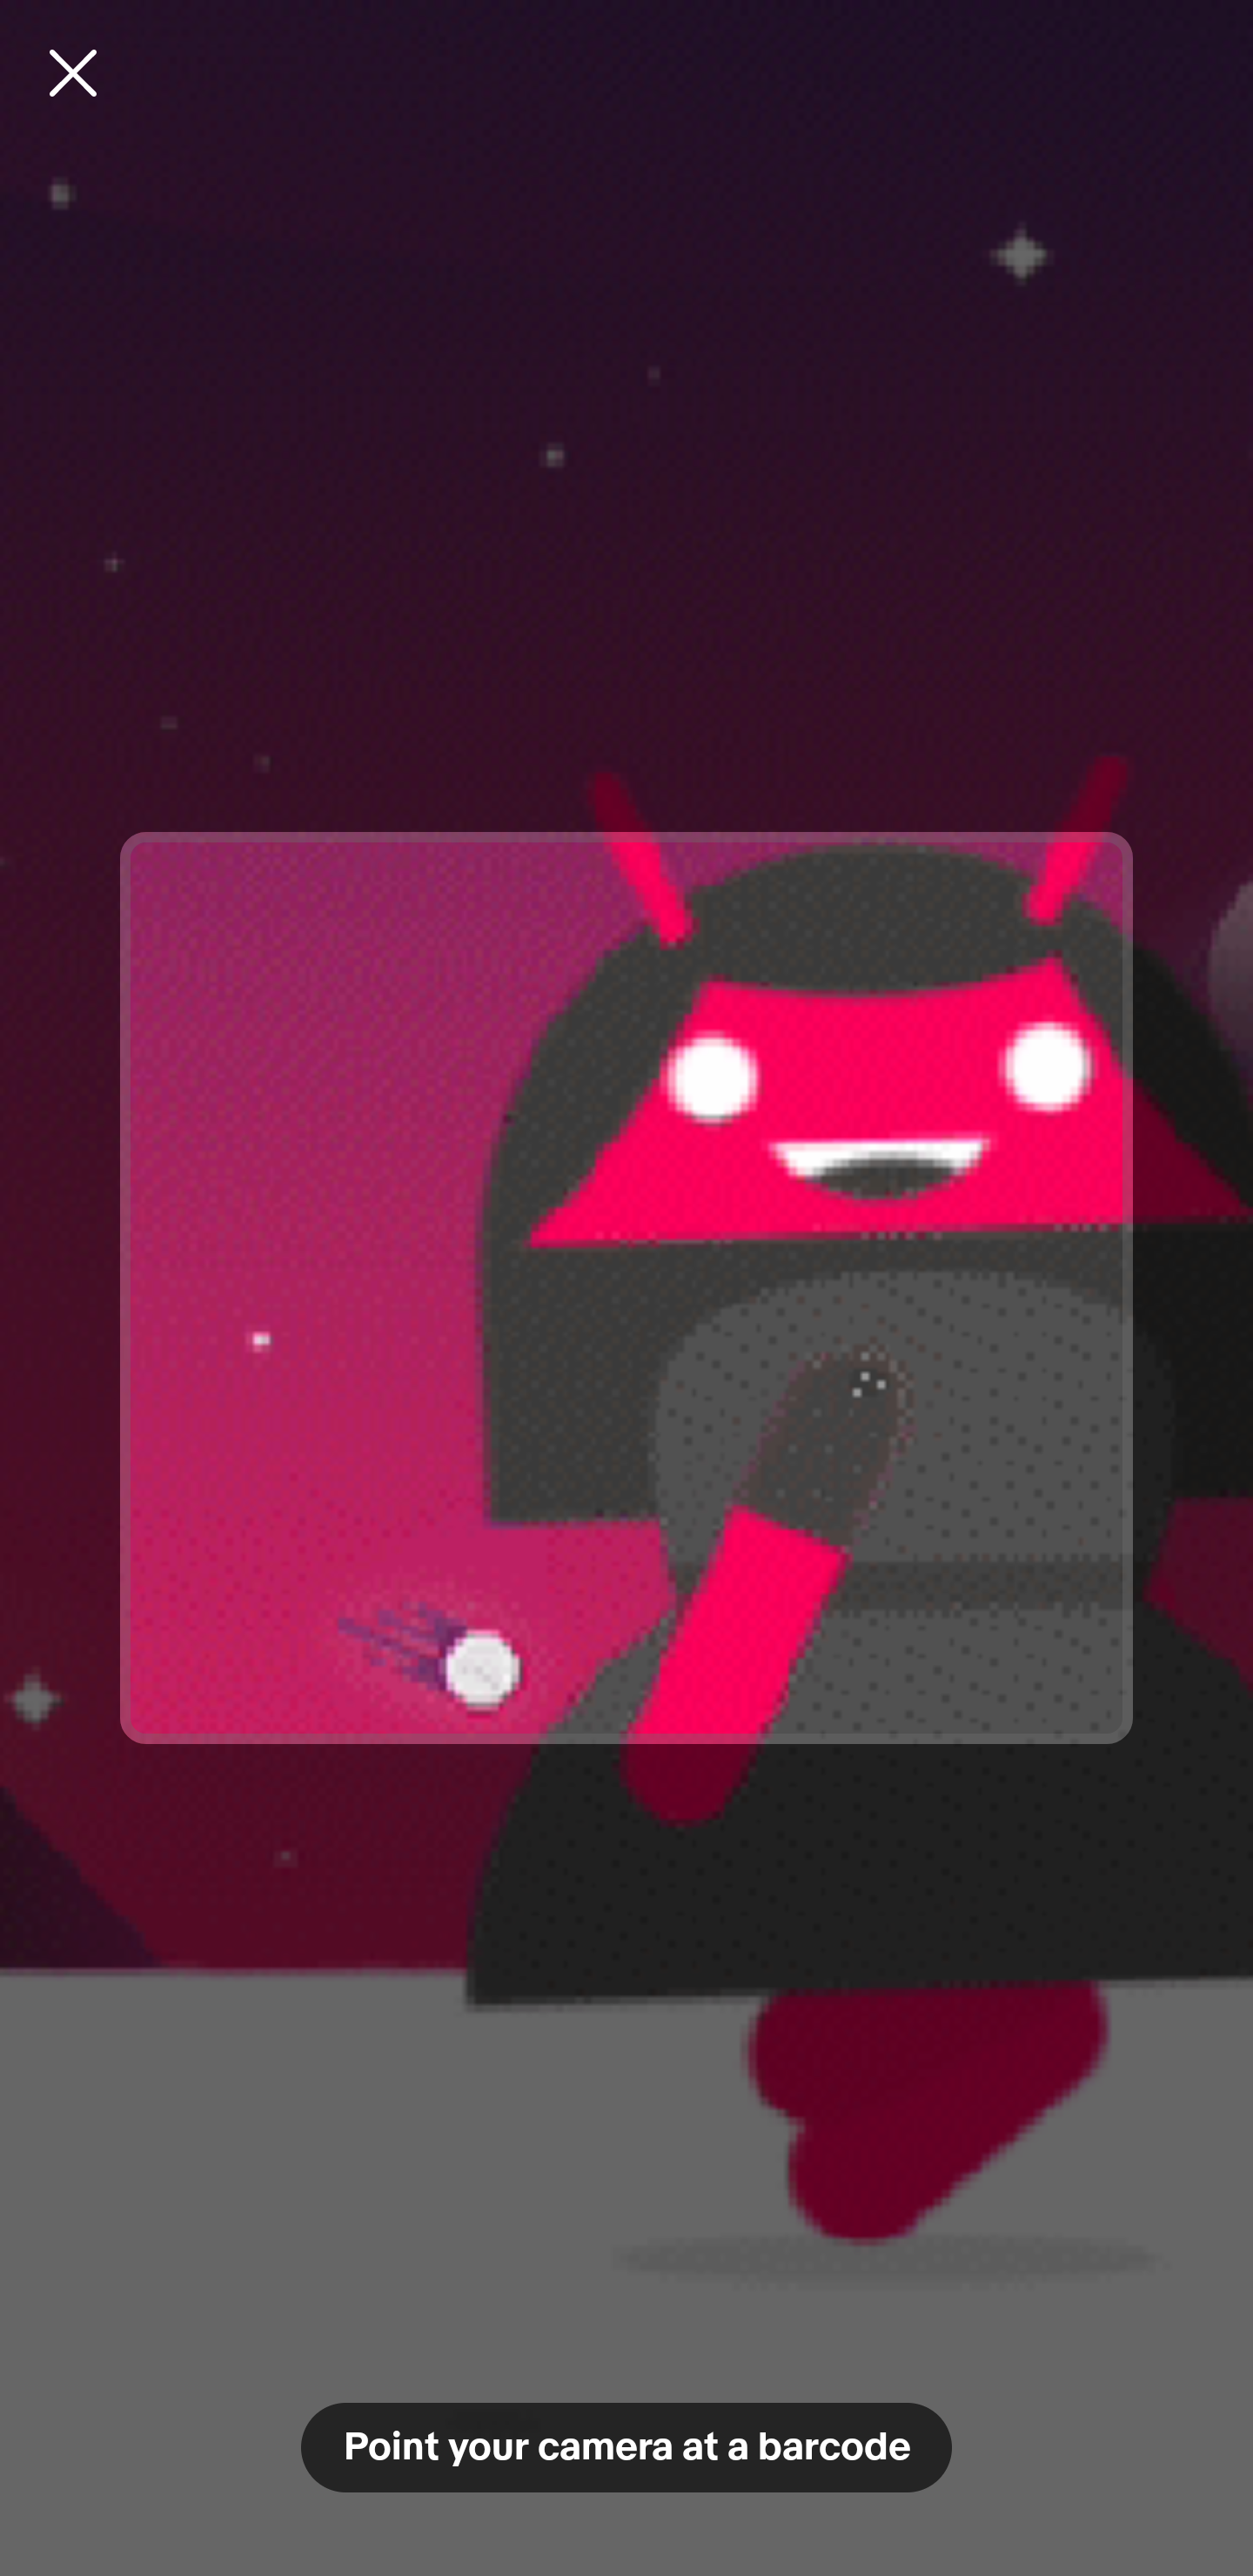  Describe the element at coordinates (73, 73) in the screenshot. I see `Close` at that location.